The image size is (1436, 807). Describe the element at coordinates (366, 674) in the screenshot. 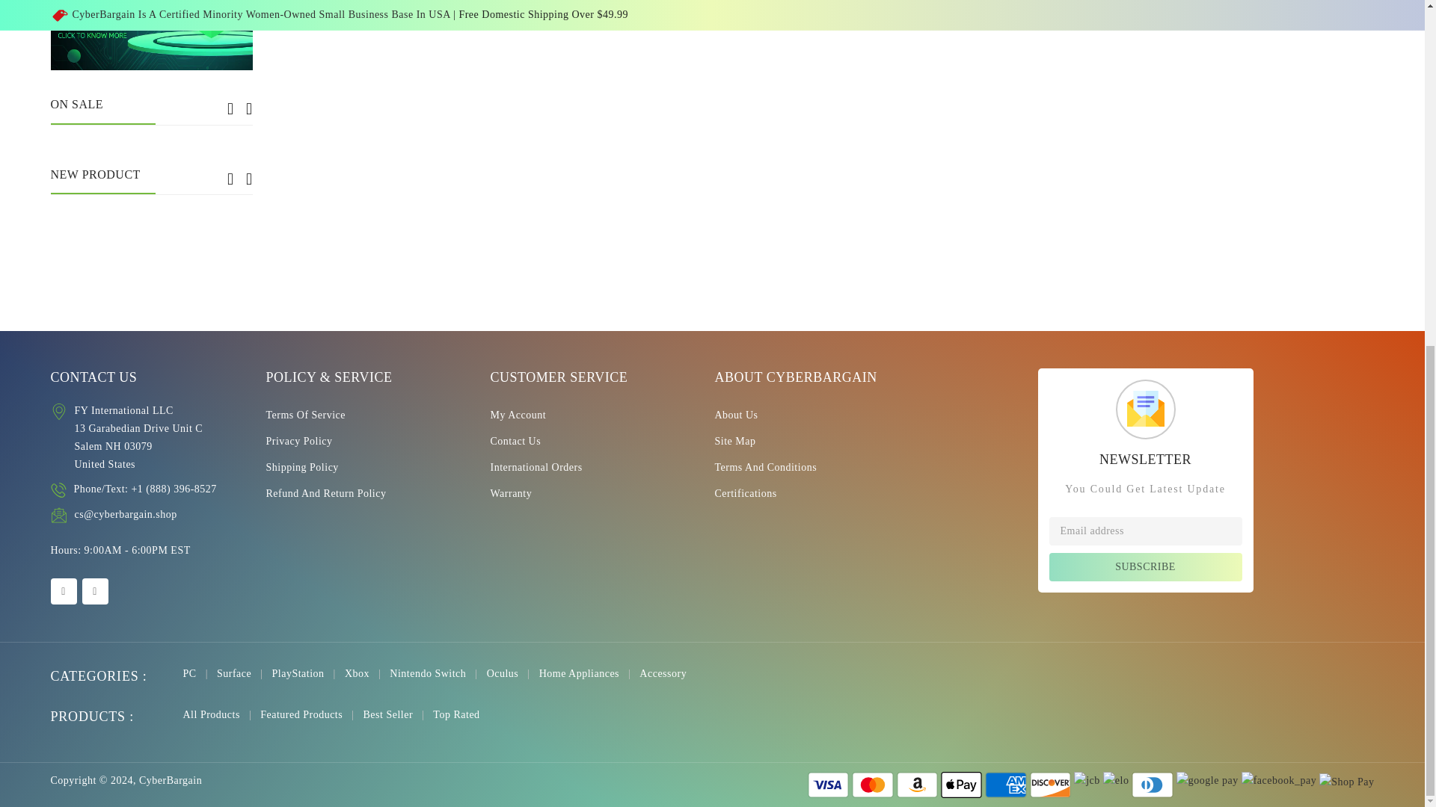

I see `xbox` at that location.